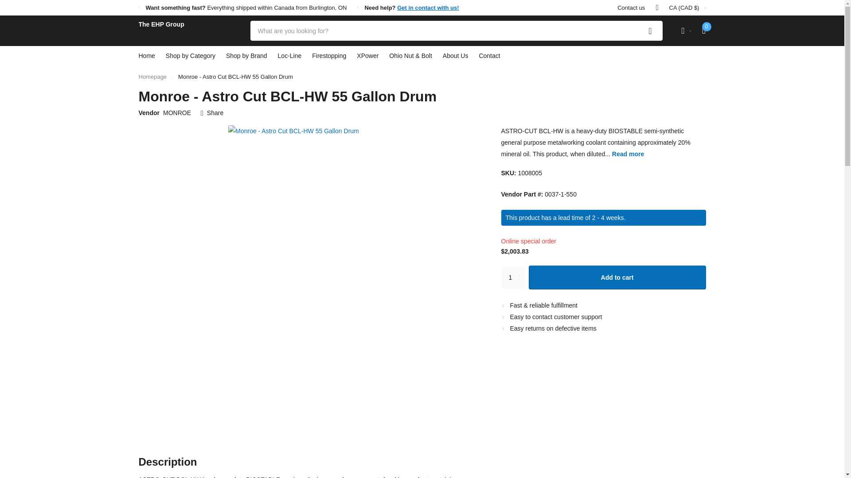 The width and height of the screenshot is (851, 478). Describe the element at coordinates (152, 77) in the screenshot. I see `Home` at that location.